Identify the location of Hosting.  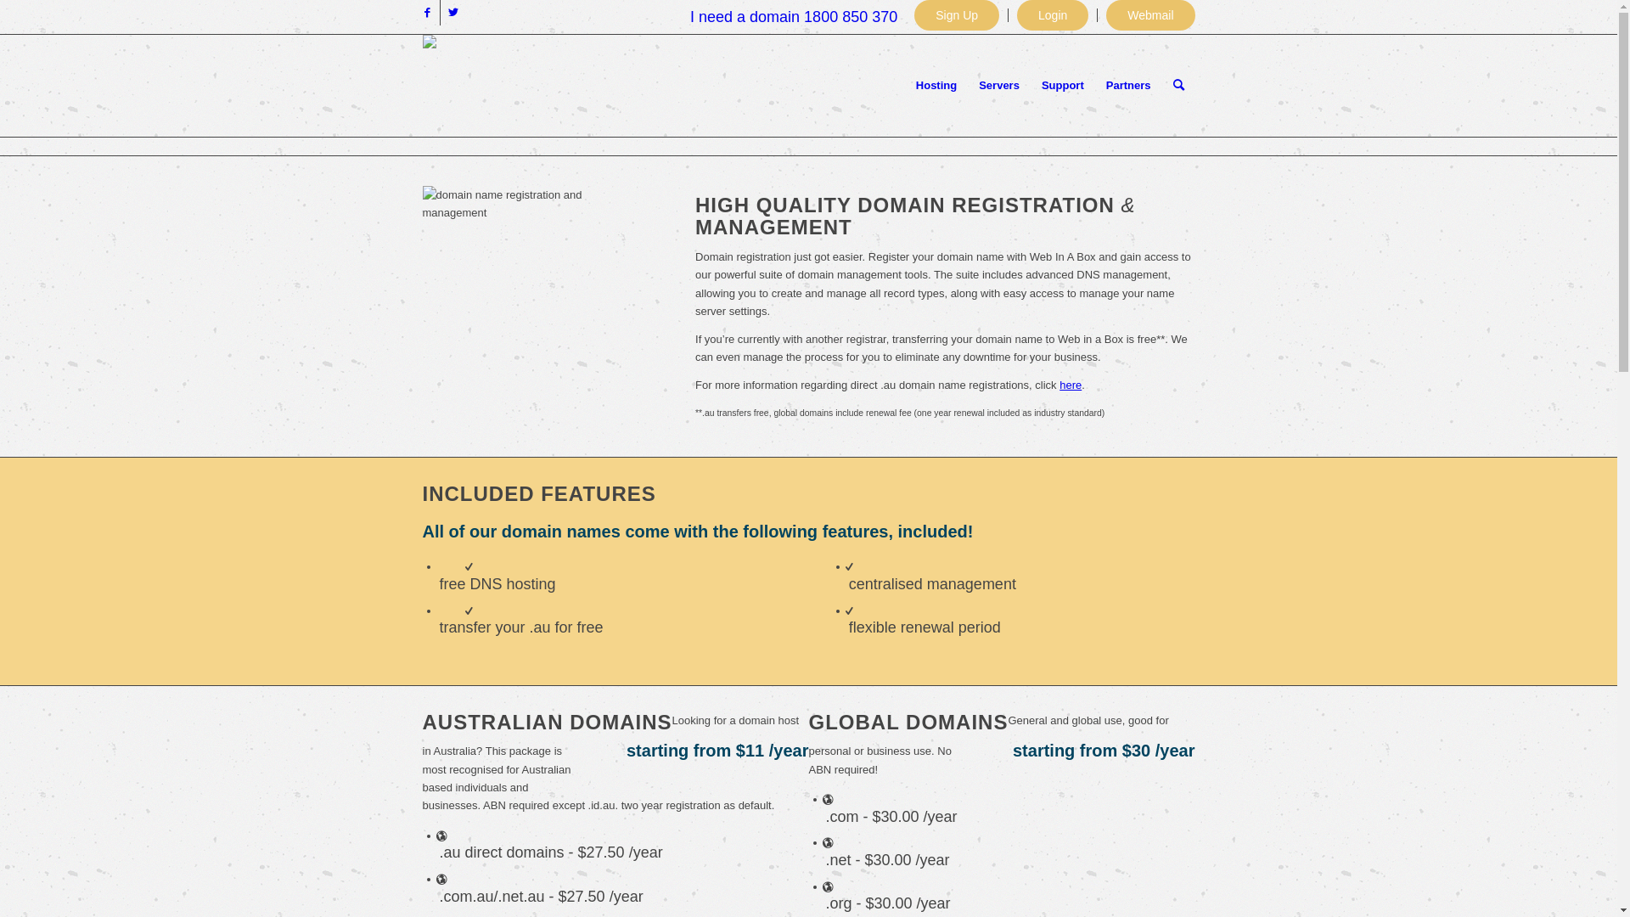
(936, 86).